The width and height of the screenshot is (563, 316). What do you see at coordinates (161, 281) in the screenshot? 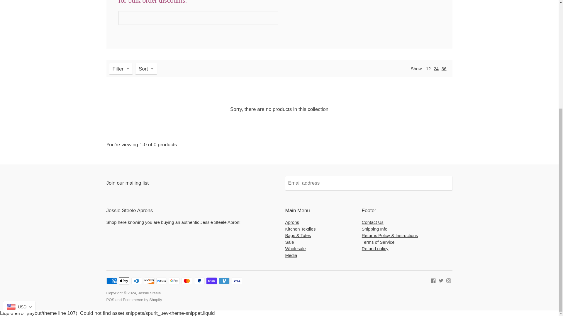
I see `Meta Pay` at bounding box center [161, 281].